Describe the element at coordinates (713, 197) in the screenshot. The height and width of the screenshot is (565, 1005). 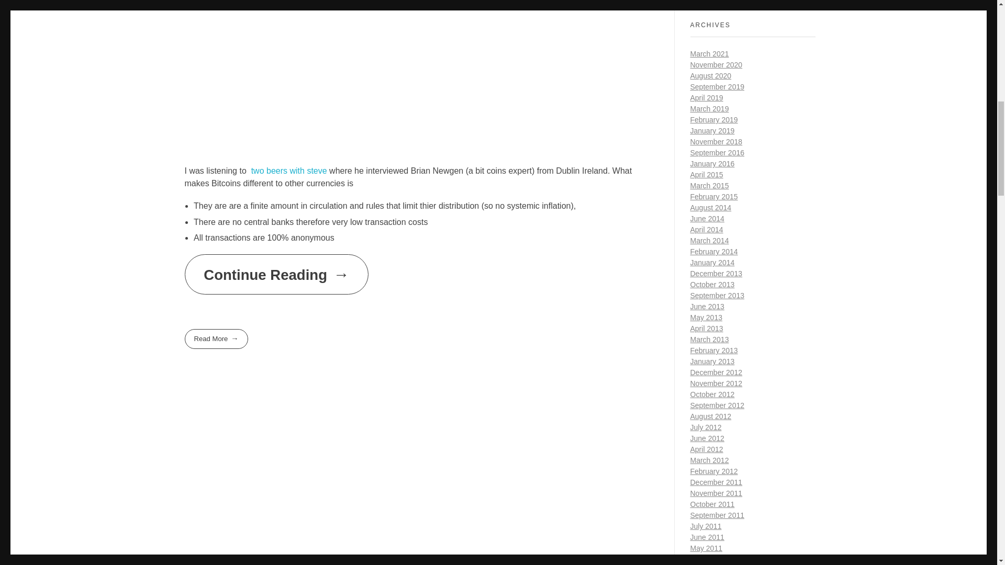
I see `February 2015` at that location.